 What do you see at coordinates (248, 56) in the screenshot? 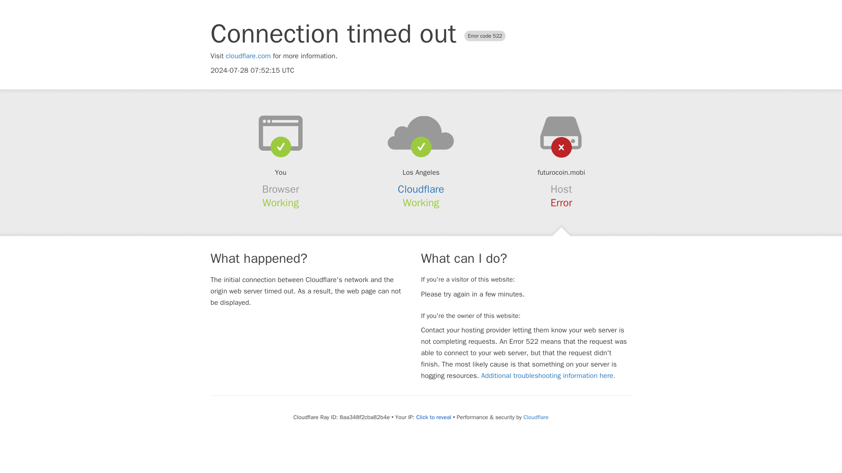
I see `cloudflare.com` at bounding box center [248, 56].